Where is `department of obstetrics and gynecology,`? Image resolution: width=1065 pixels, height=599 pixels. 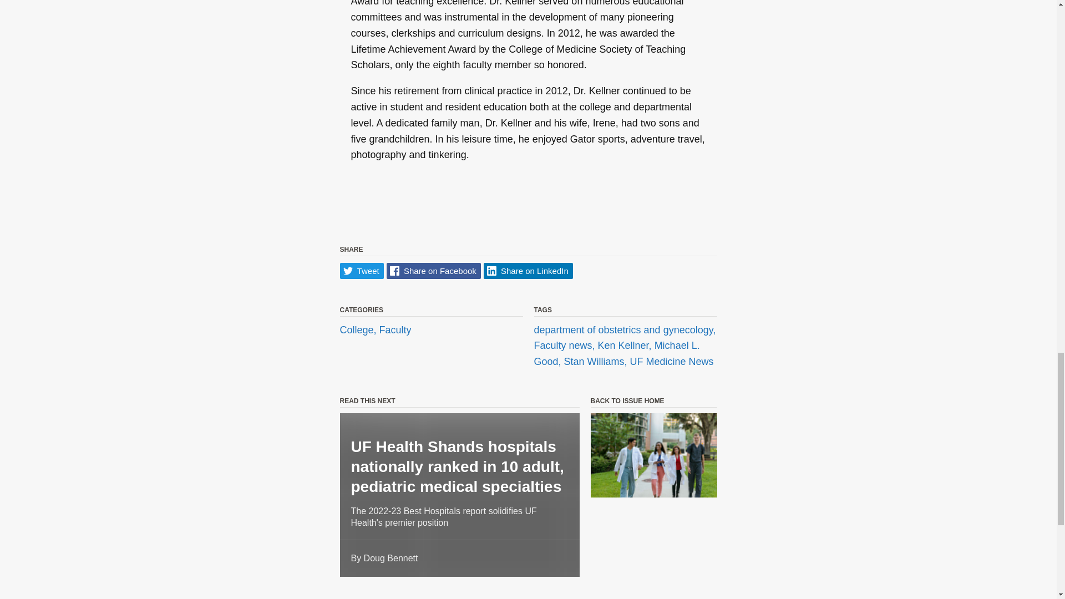 department of obstetrics and gynecology, is located at coordinates (625, 329).